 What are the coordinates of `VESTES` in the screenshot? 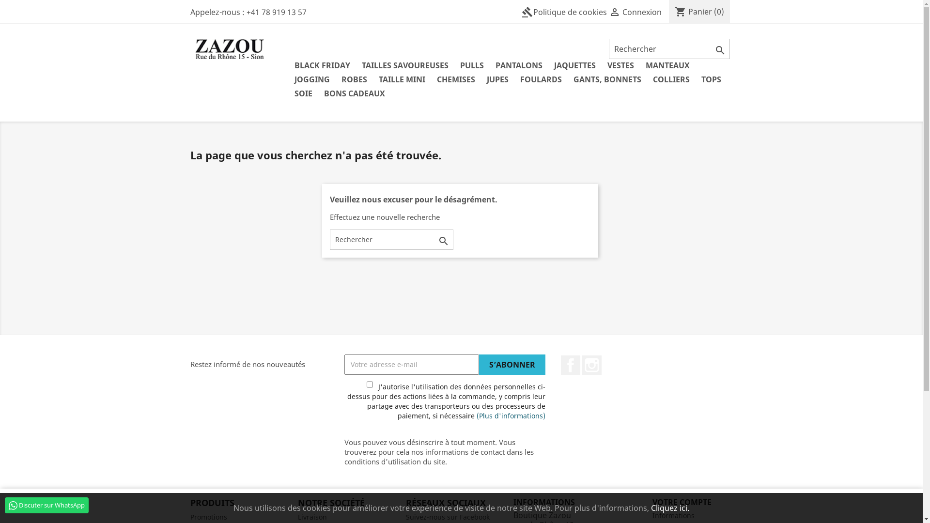 It's located at (621, 66).